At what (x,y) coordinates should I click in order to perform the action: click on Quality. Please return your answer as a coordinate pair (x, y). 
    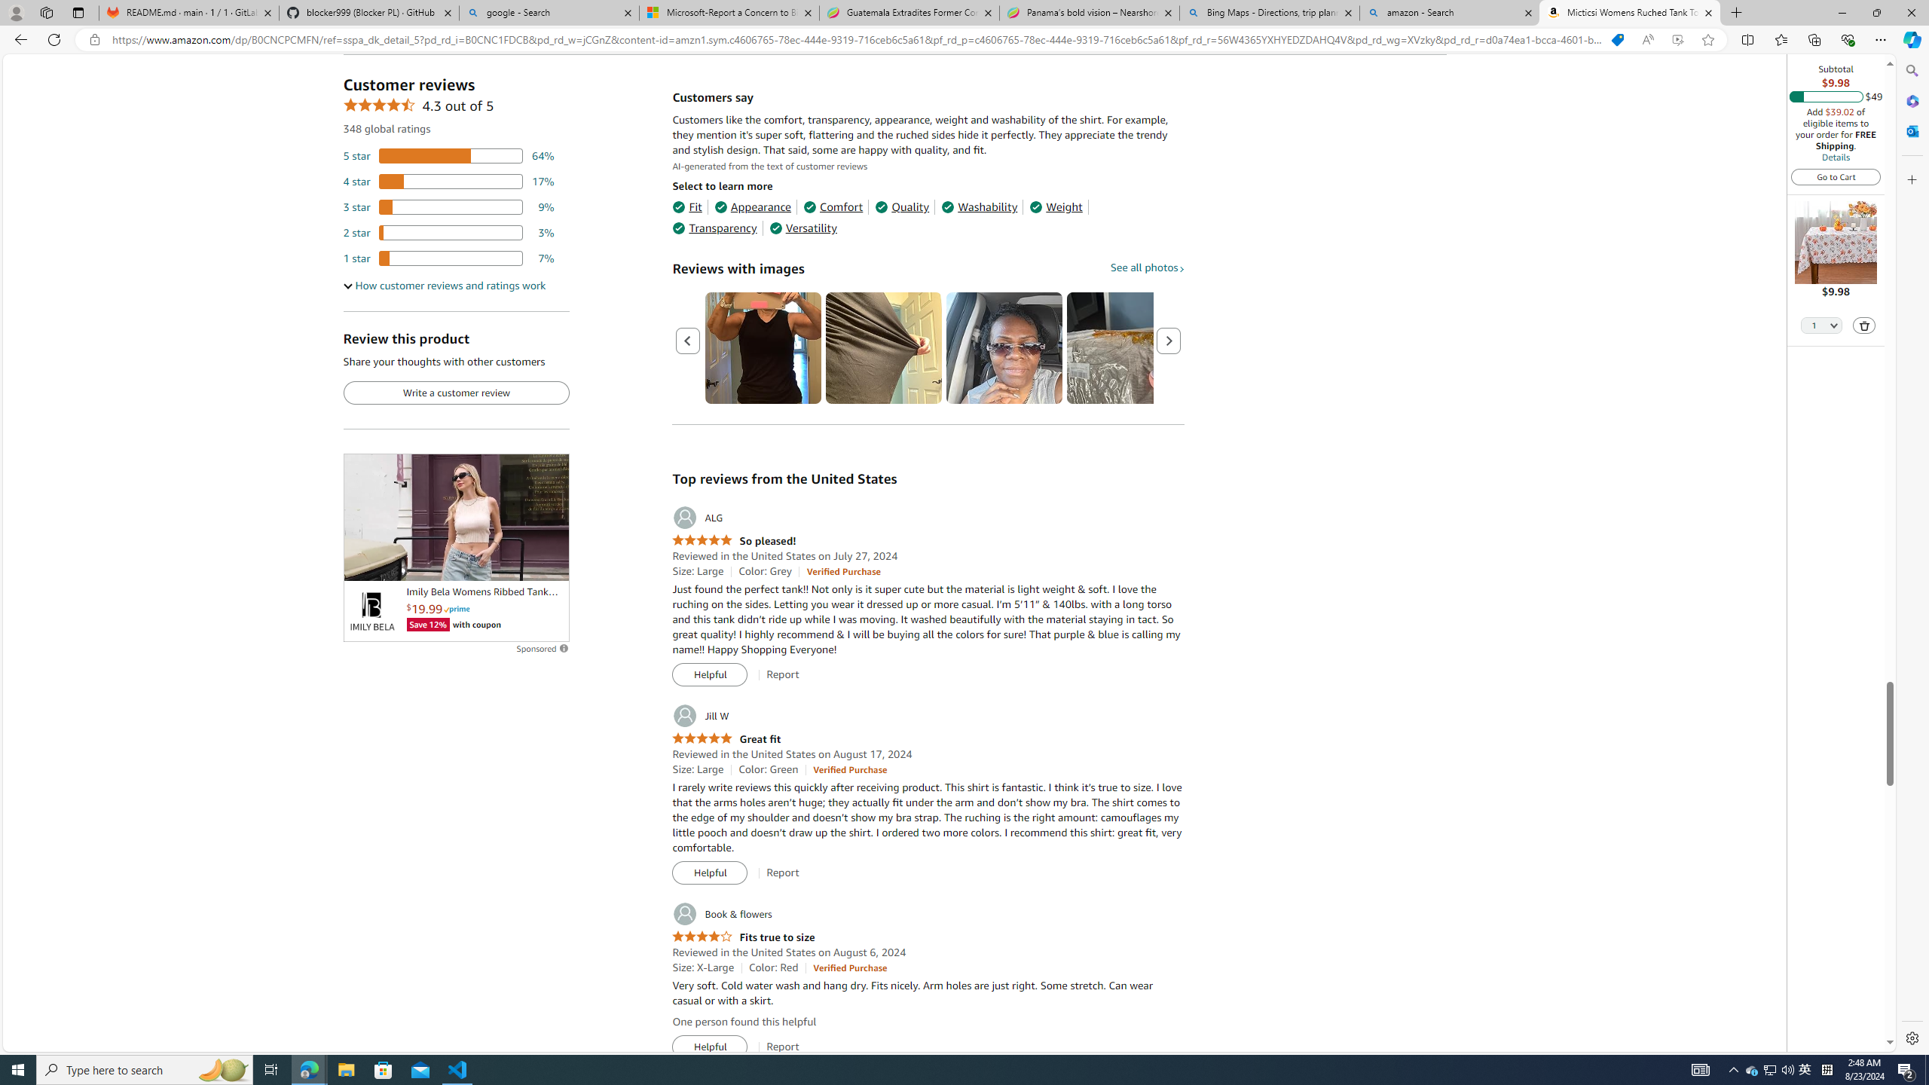
    Looking at the image, I should click on (903, 207).